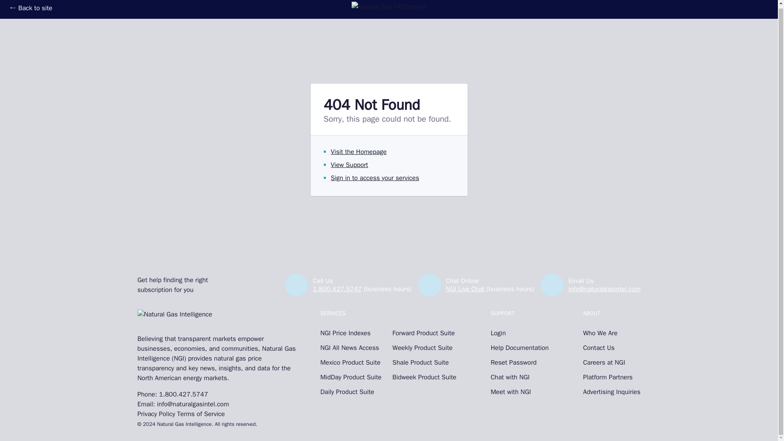 The width and height of the screenshot is (784, 441). What do you see at coordinates (156, 414) in the screenshot?
I see `Privacy Policy` at bounding box center [156, 414].